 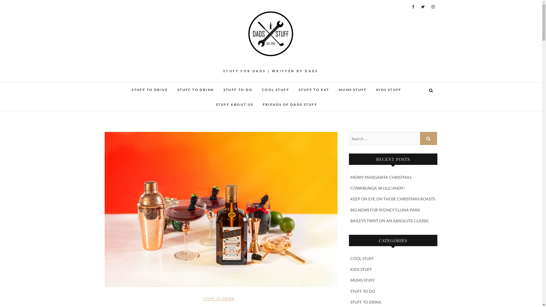 What do you see at coordinates (366, 302) in the screenshot?
I see `STUFF TO DRINK` at bounding box center [366, 302].